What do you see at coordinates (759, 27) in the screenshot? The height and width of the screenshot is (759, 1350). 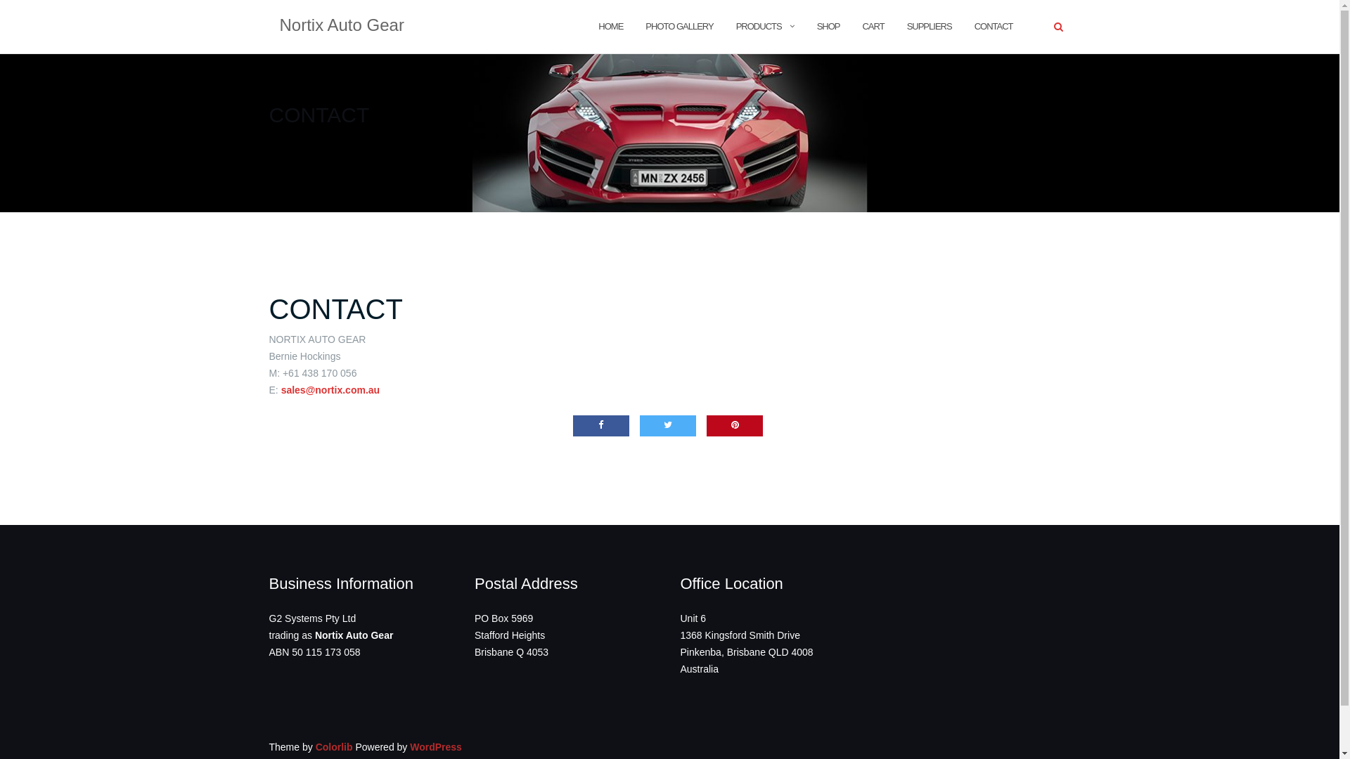 I see `PRODUCTS` at bounding box center [759, 27].